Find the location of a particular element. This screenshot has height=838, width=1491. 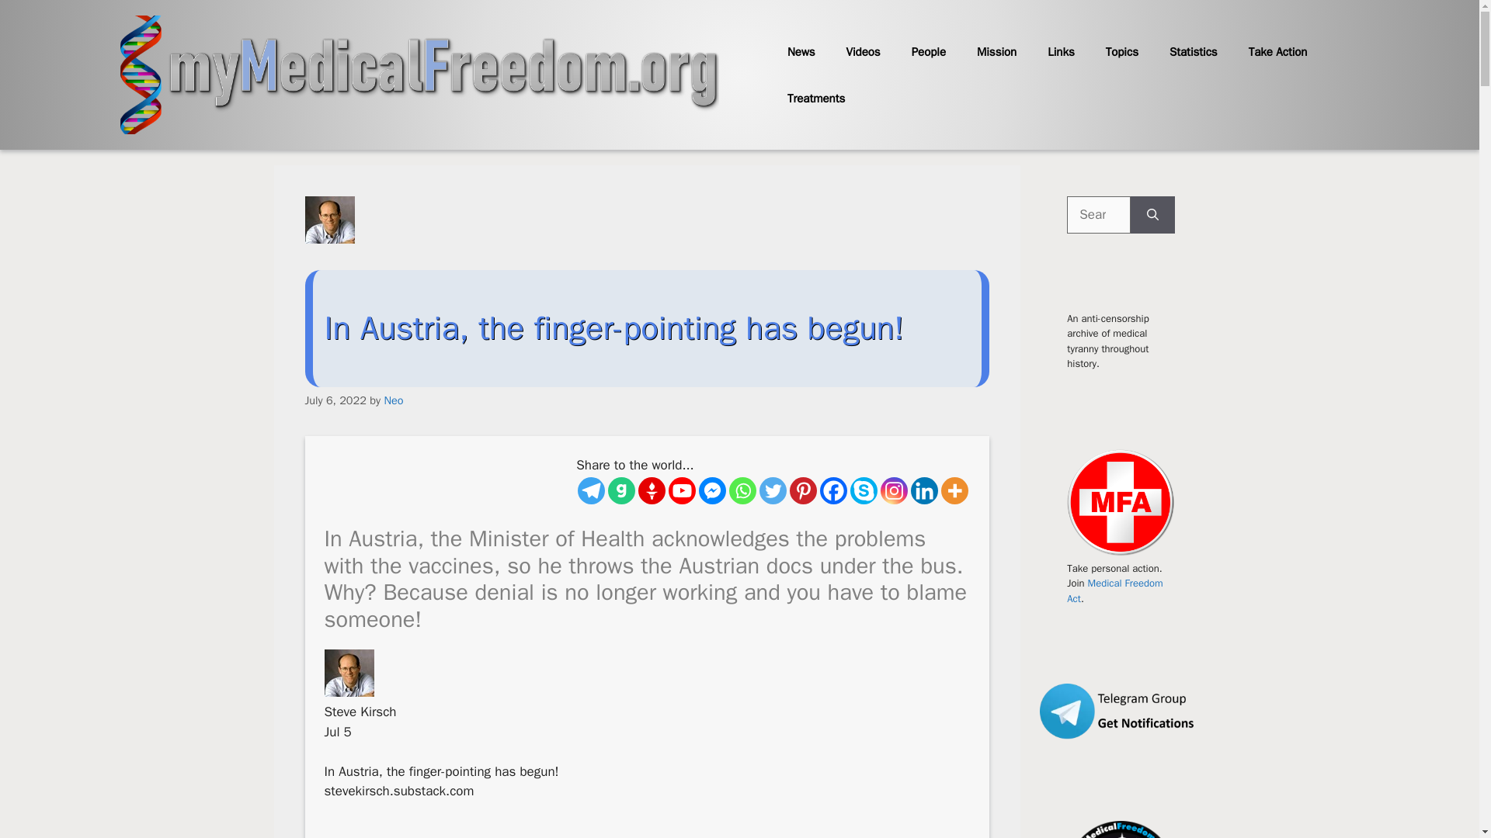

Linkedin is located at coordinates (924, 490).